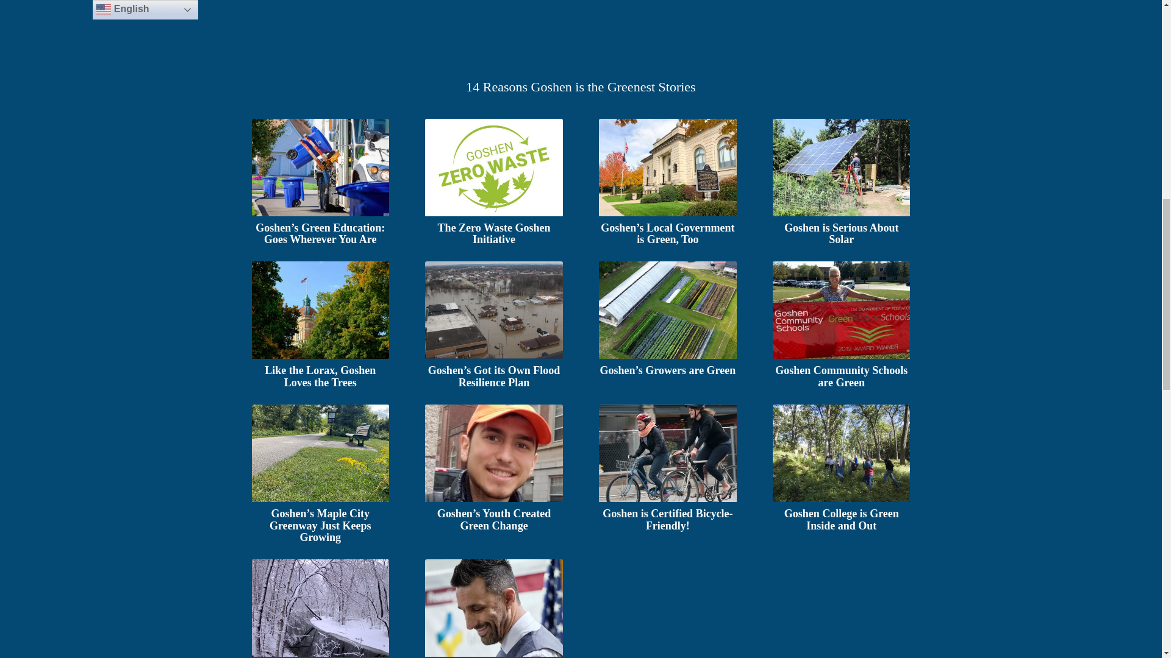 Image resolution: width=1171 pixels, height=658 pixels. What do you see at coordinates (841, 310) in the screenshot?
I see `Goshen Community Schools are Green` at bounding box center [841, 310].